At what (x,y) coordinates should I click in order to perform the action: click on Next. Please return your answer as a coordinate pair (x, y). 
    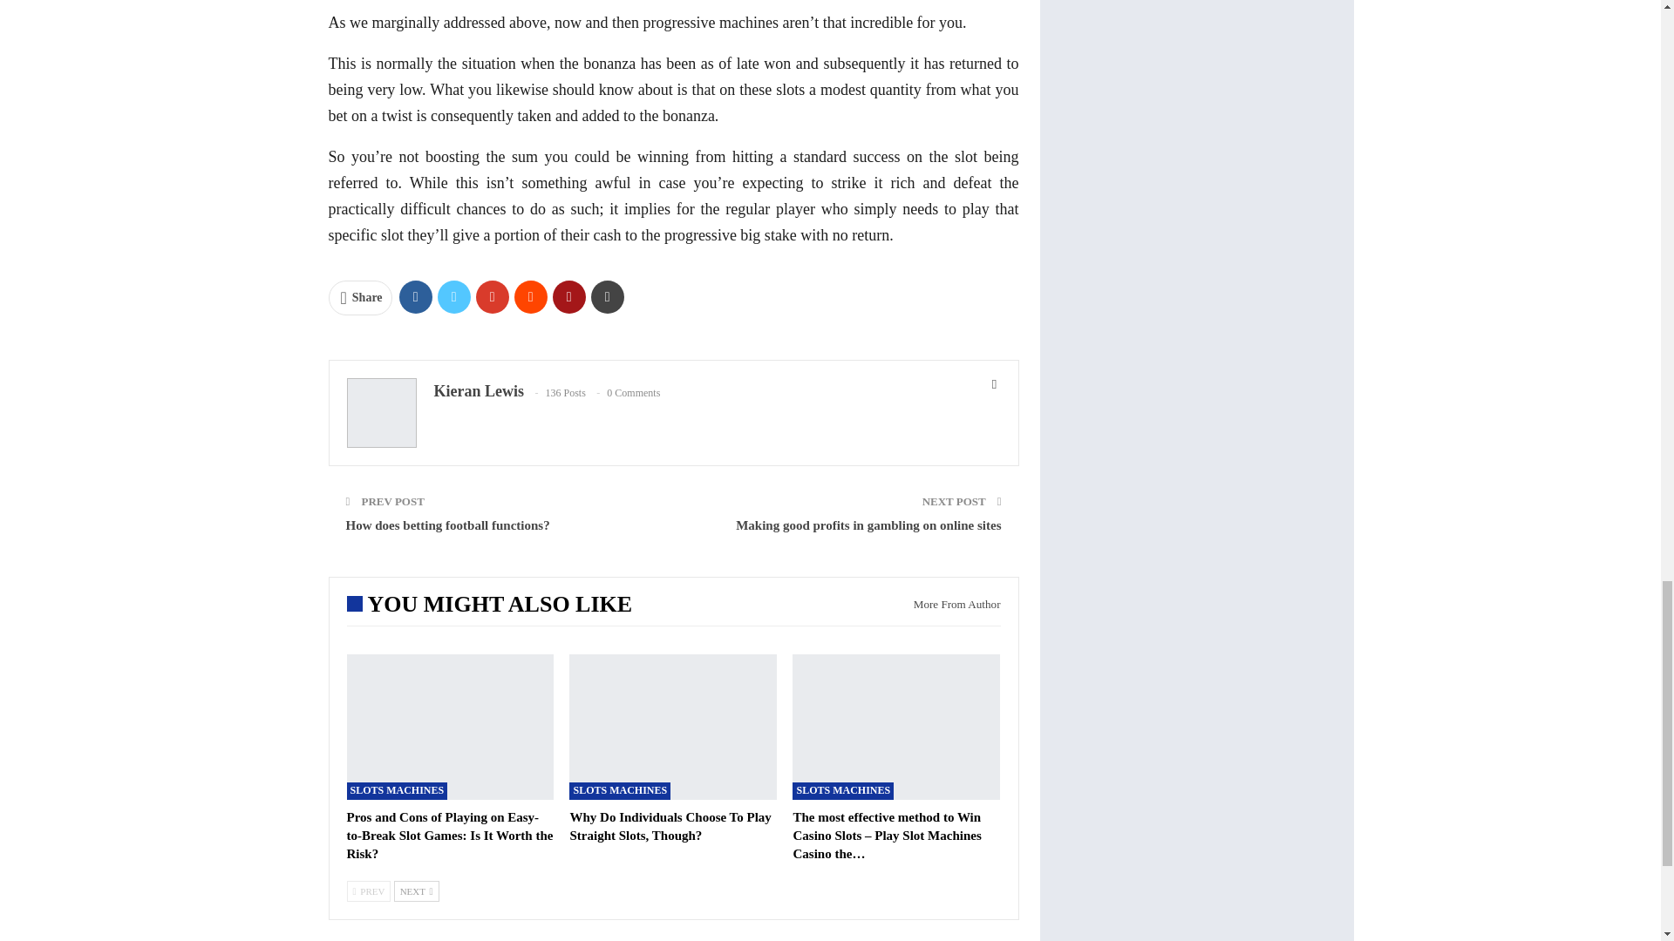
    Looking at the image, I should click on (416, 890).